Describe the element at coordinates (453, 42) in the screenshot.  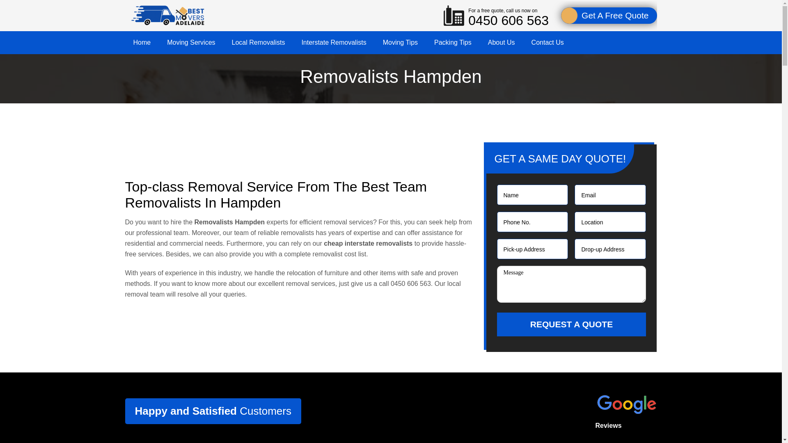
I see `Packing Tips` at that location.